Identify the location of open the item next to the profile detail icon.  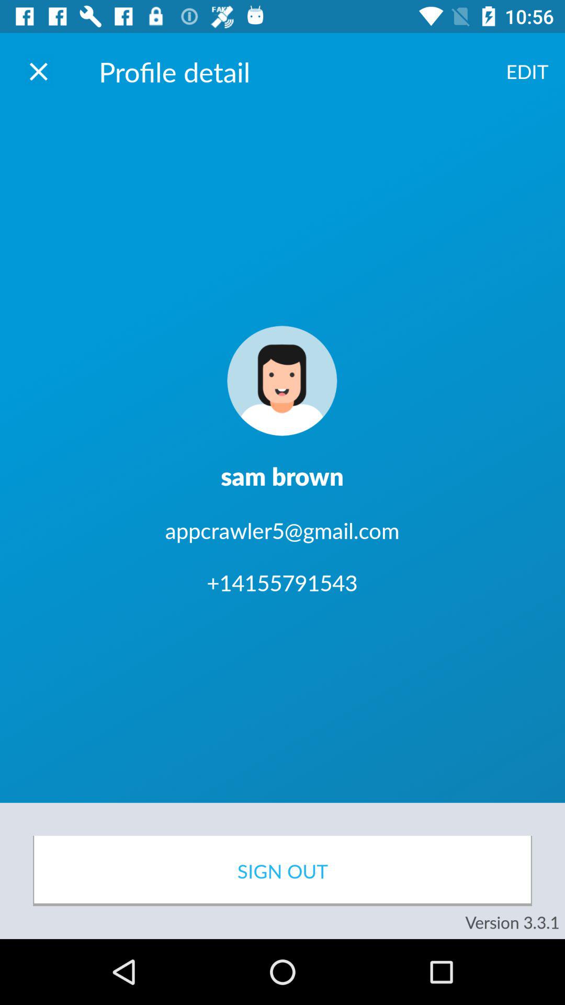
(527, 71).